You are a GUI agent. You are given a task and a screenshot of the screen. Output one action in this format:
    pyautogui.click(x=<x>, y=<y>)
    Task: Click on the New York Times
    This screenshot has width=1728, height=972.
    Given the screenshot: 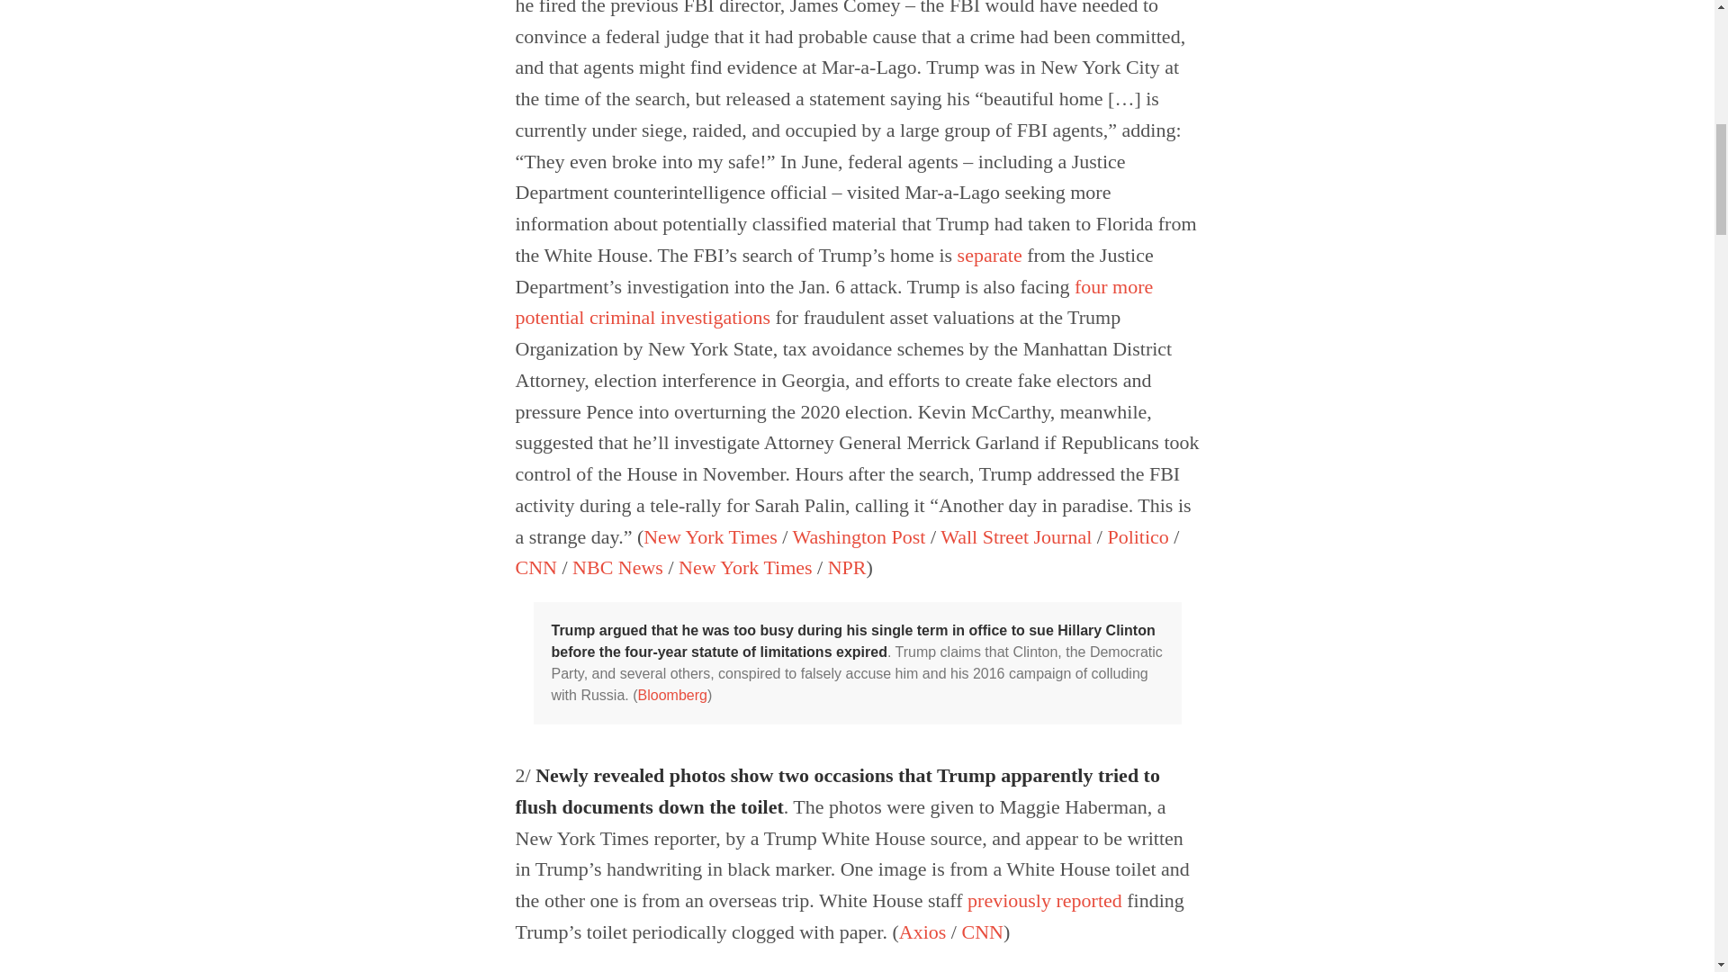 What is the action you would take?
    pyautogui.click(x=745, y=567)
    